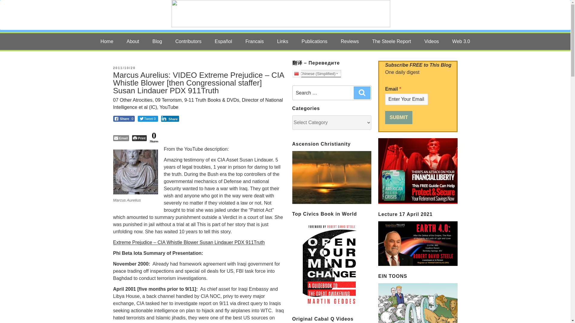 Image resolution: width=575 pixels, height=323 pixels. What do you see at coordinates (392, 42) in the screenshot?
I see `The Steele Report` at bounding box center [392, 42].